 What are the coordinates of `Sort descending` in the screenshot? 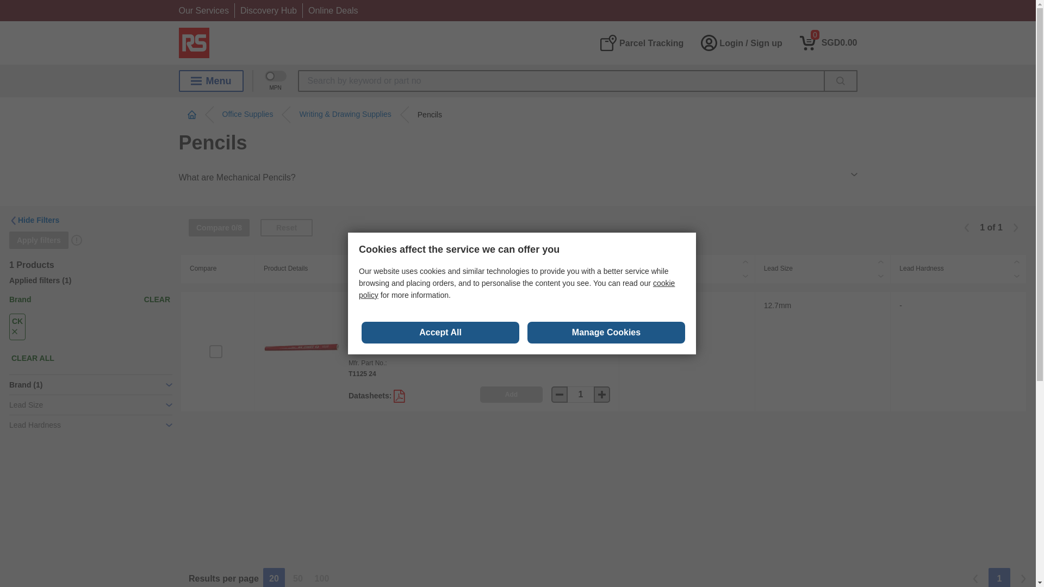 It's located at (1017, 276).